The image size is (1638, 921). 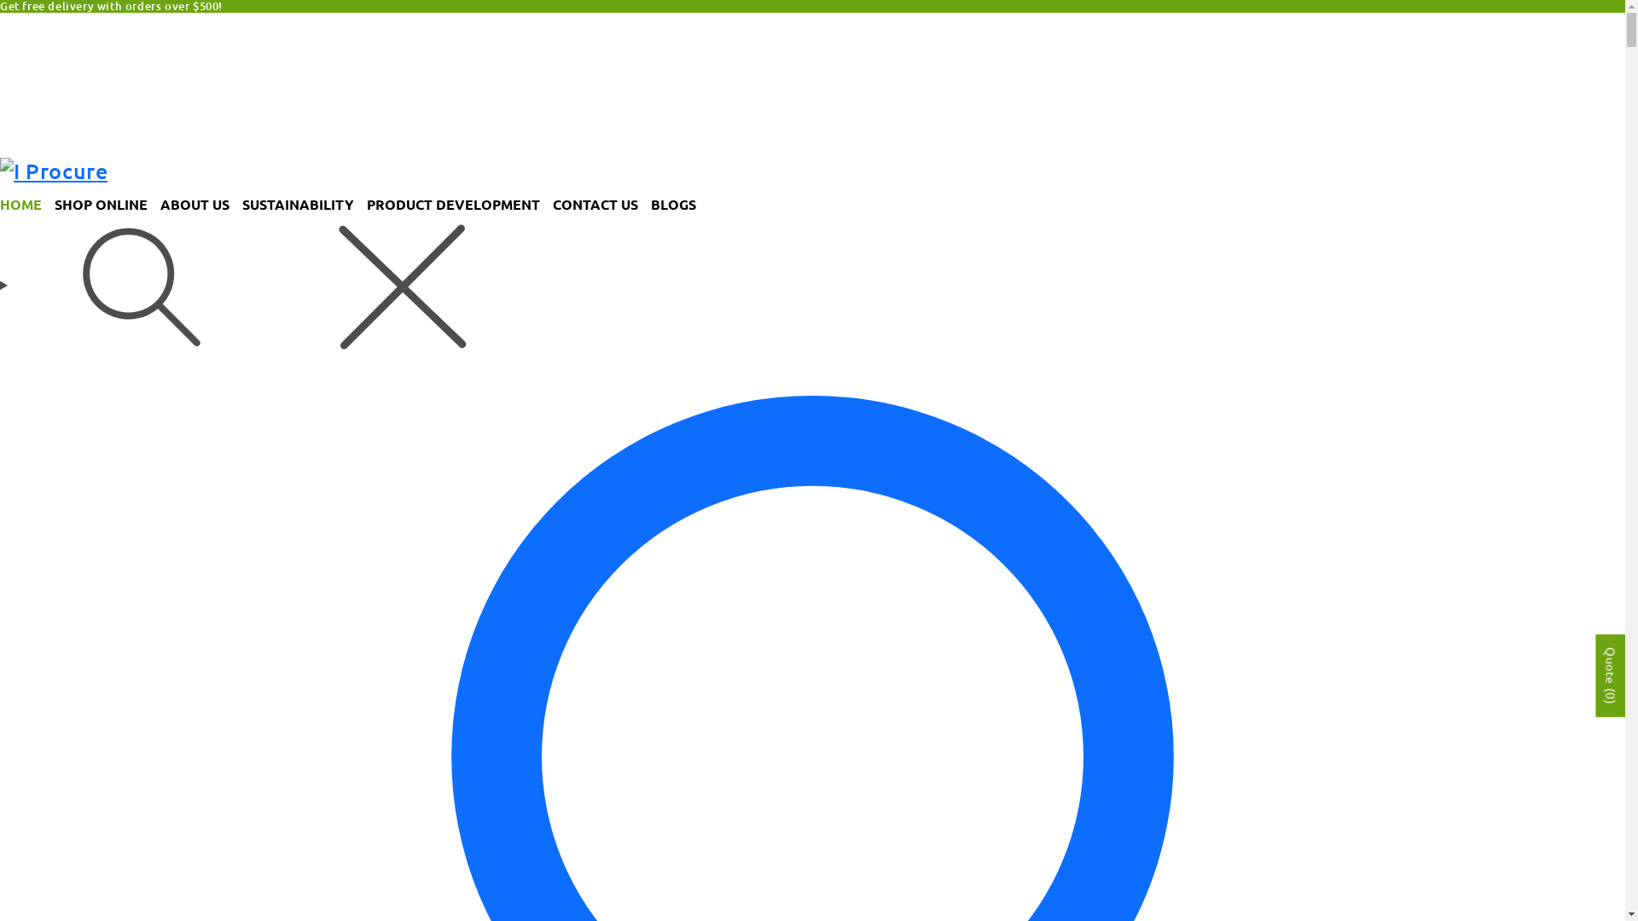 I want to click on ABOUT US, so click(x=201, y=205).